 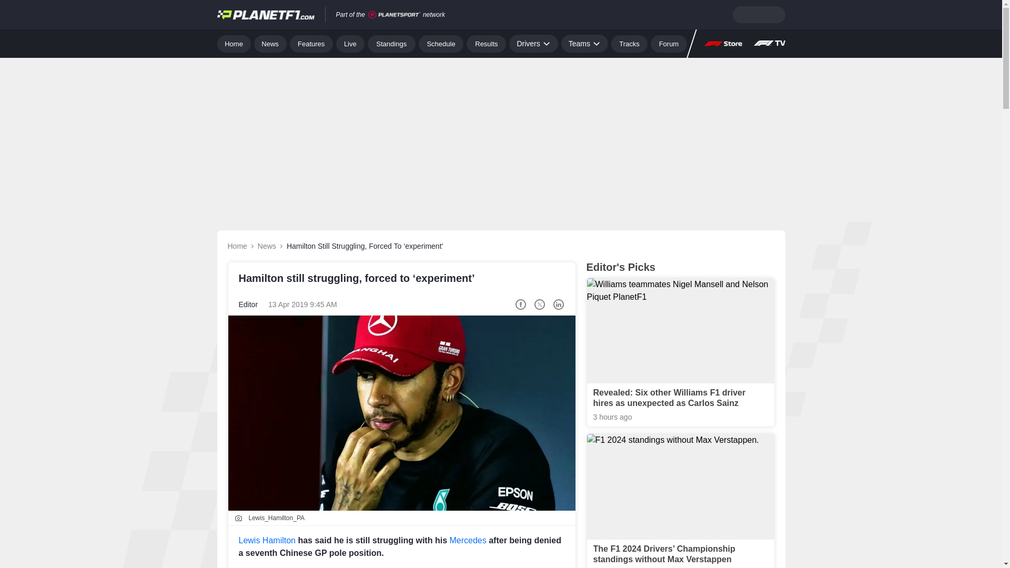 I want to click on Home, so click(x=234, y=43).